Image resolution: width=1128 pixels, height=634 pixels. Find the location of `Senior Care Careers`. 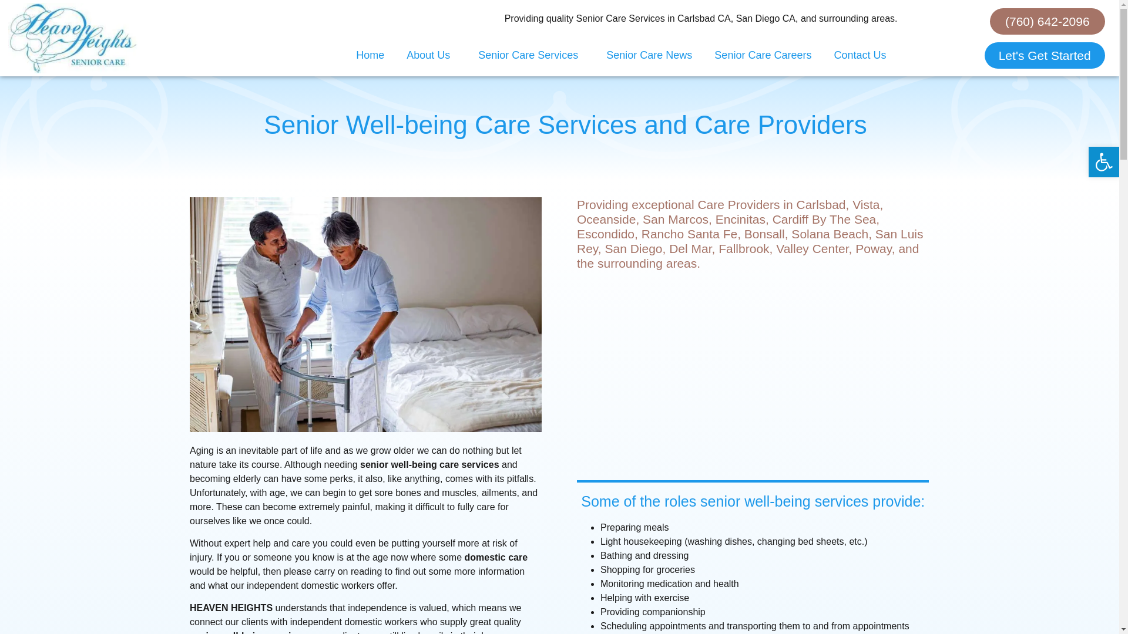

Senior Care Careers is located at coordinates (763, 55).